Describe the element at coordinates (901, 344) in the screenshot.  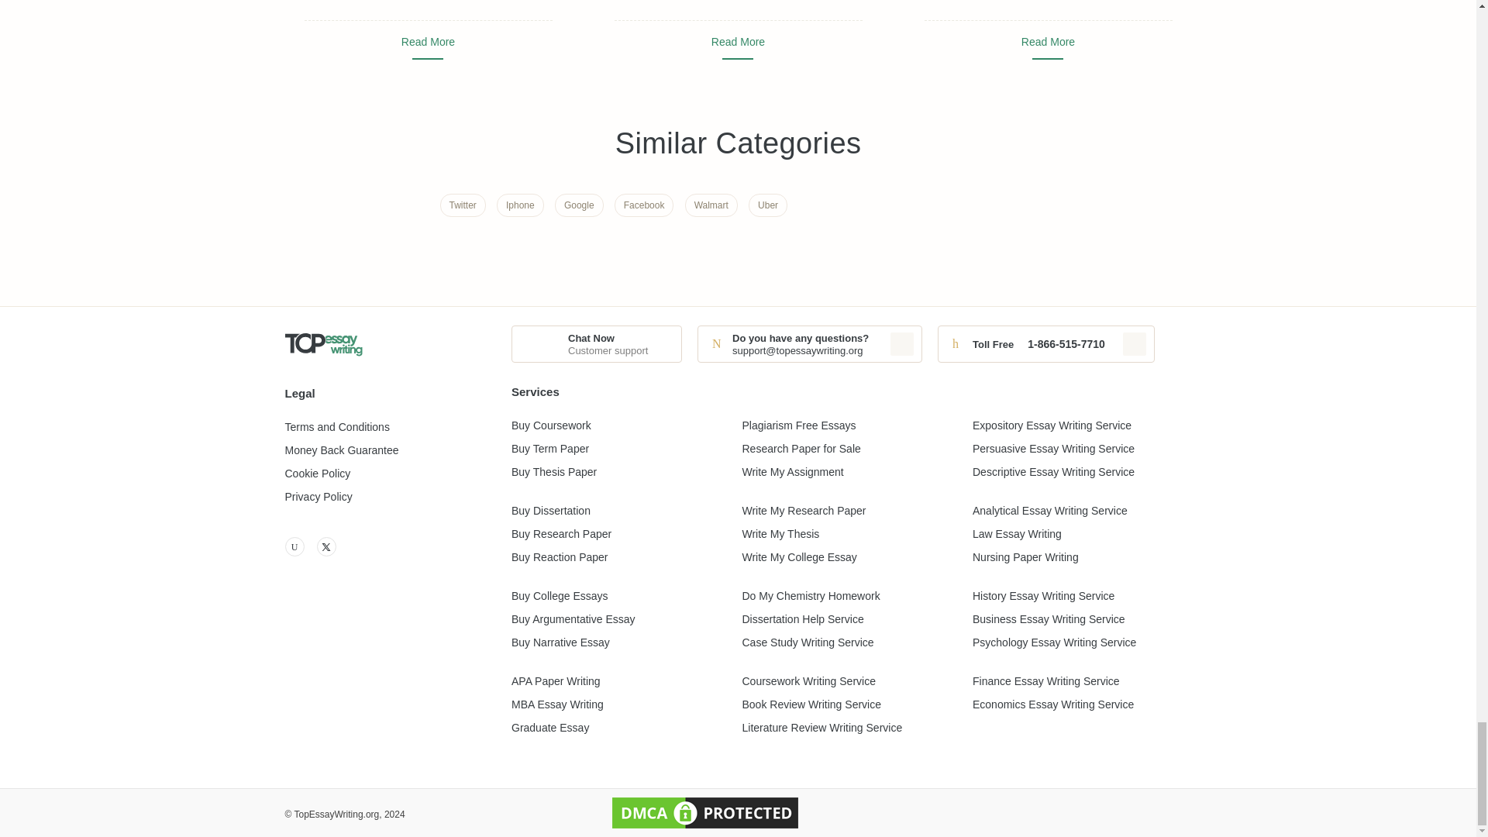
I see `Copied to clipboard` at that location.